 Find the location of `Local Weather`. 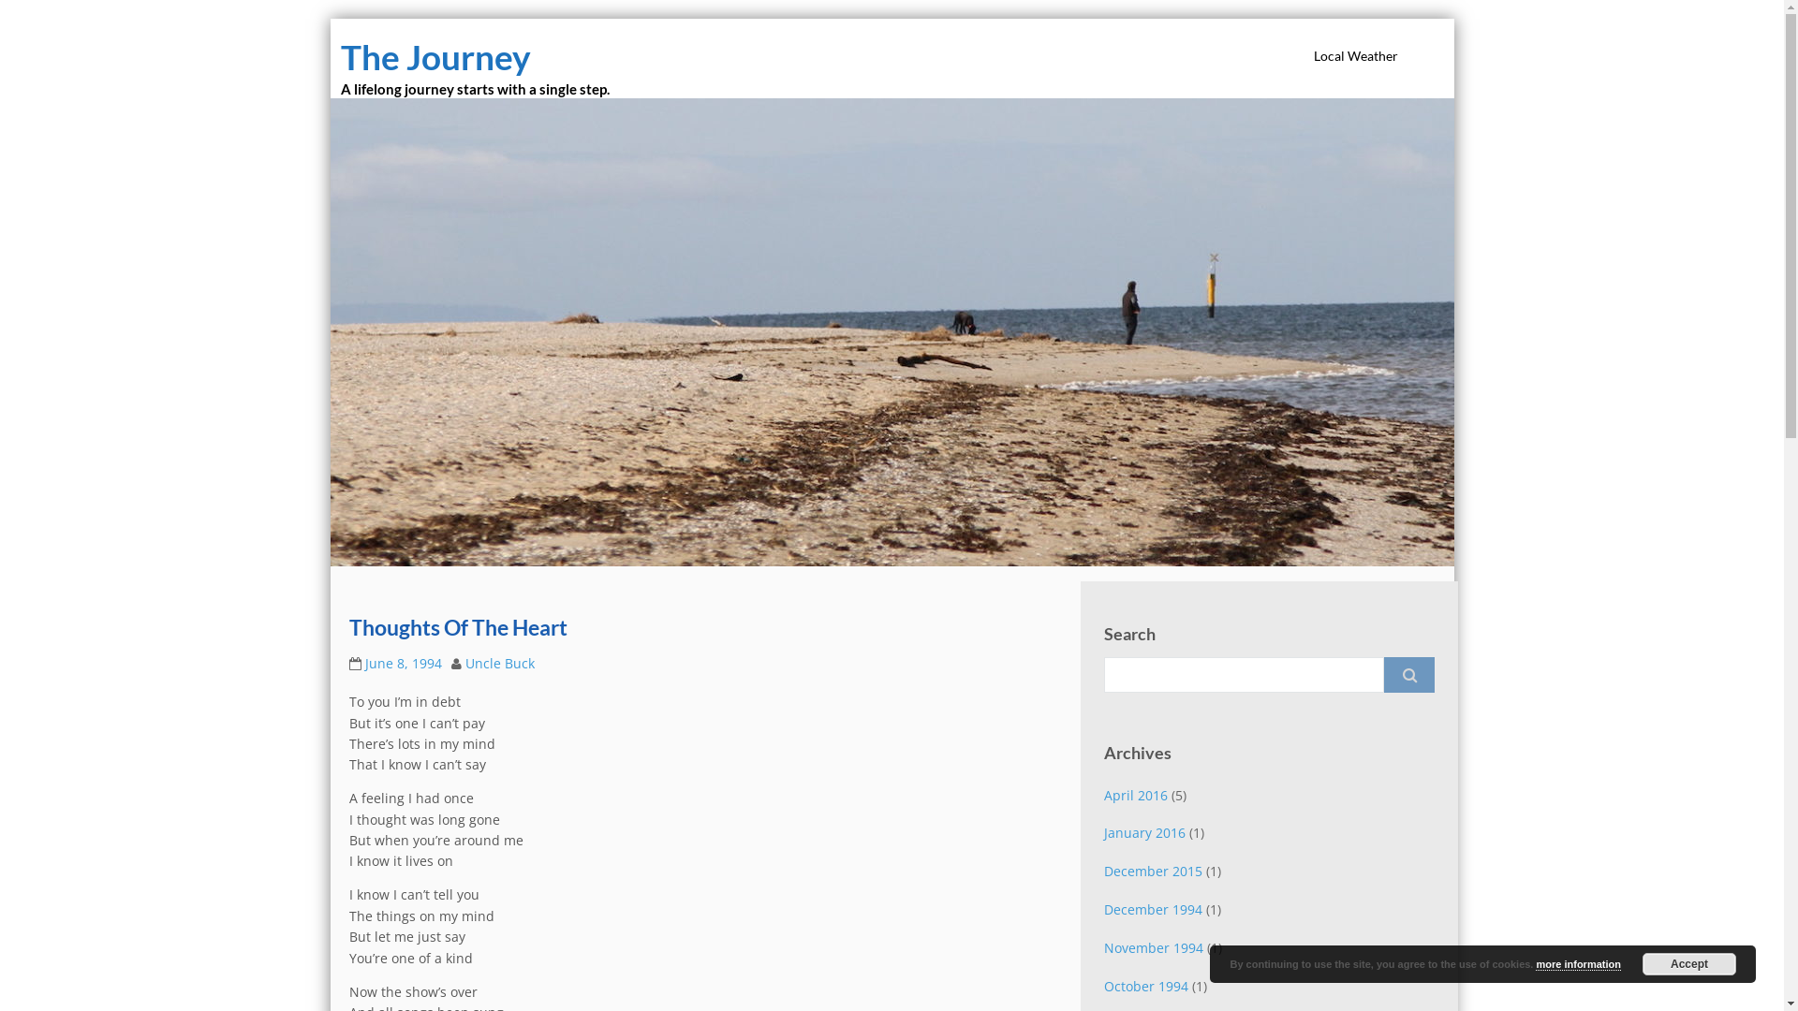

Local Weather is located at coordinates (1356, 56).